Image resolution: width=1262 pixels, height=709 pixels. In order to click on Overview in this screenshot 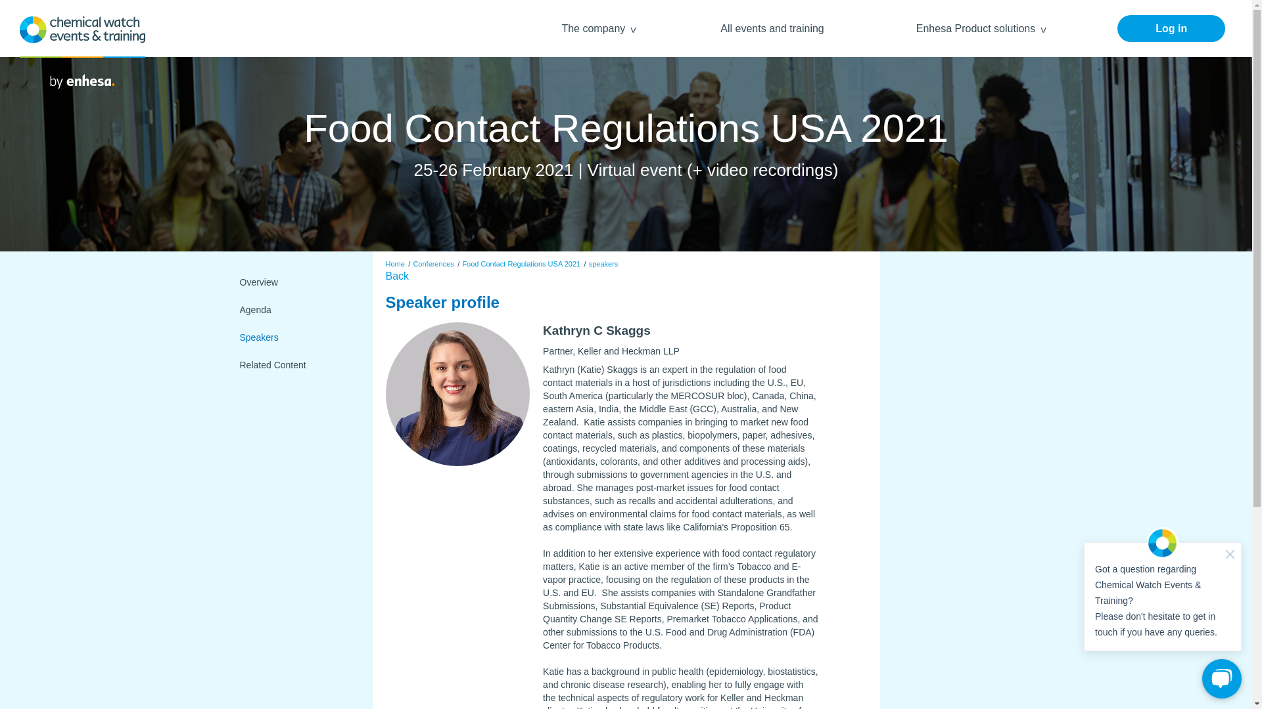, I will do `click(295, 282)`.